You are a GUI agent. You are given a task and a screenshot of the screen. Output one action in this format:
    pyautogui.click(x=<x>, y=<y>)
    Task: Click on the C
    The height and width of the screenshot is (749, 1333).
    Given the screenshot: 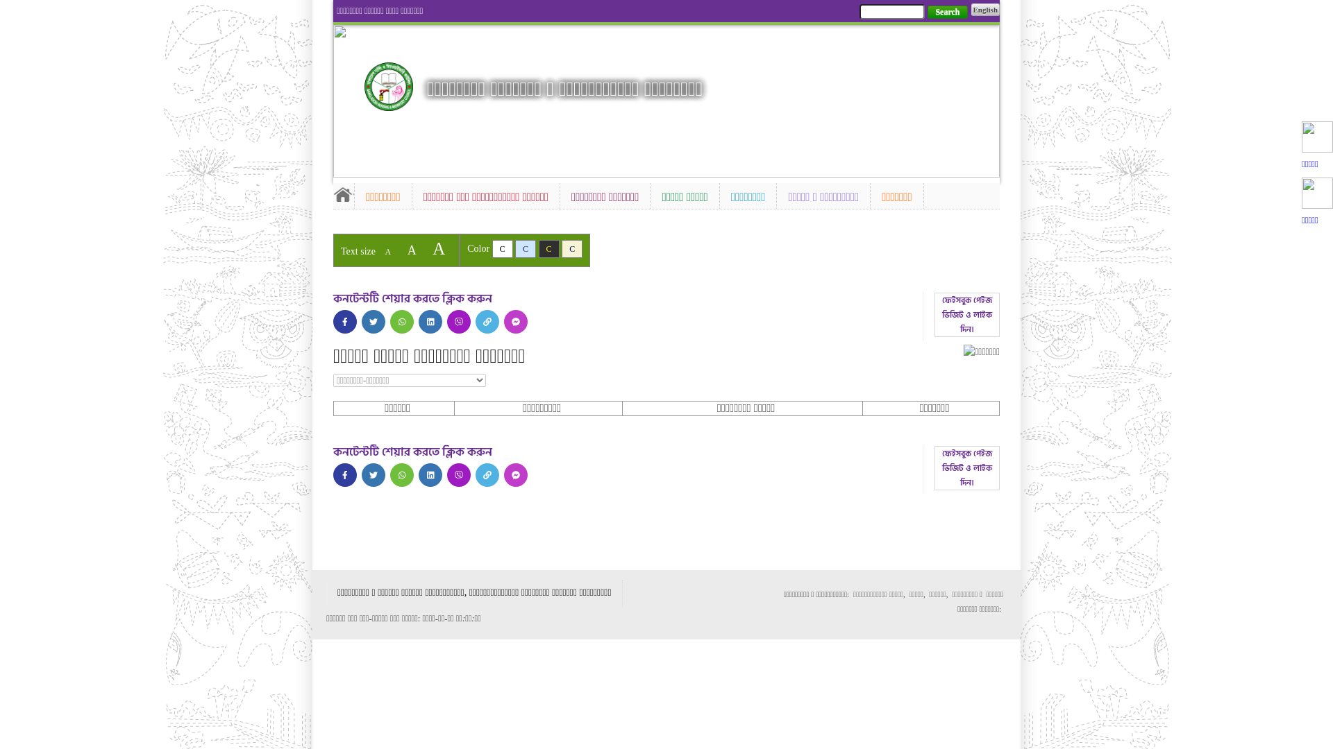 What is the action you would take?
    pyautogui.click(x=526, y=249)
    